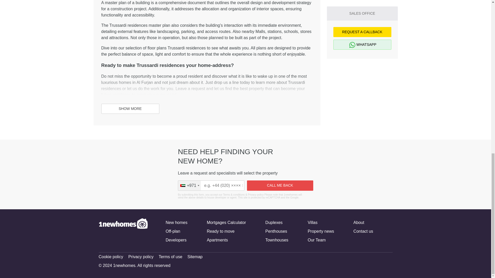  I want to click on Cookie policy, so click(111, 257).